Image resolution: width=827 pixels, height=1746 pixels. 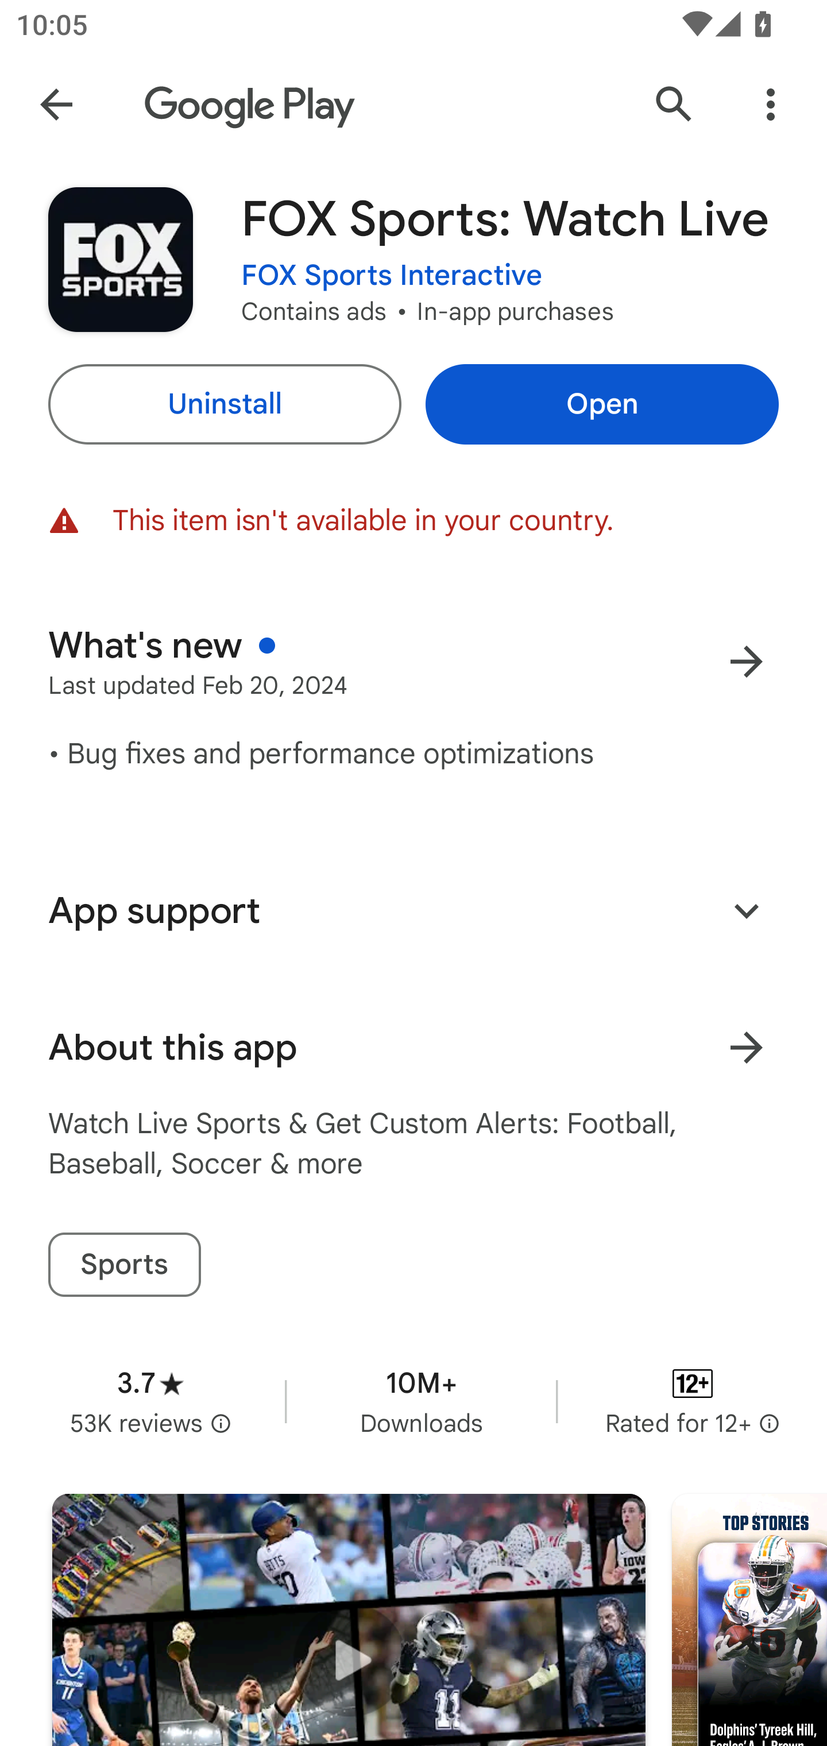 I want to click on Play trailer for "FOX Sports: Watch Live", so click(x=349, y=1620).